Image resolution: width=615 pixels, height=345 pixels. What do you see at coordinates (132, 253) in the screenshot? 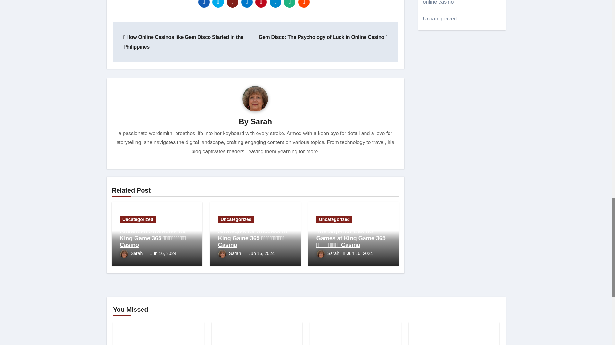
I see `Sarah` at bounding box center [132, 253].